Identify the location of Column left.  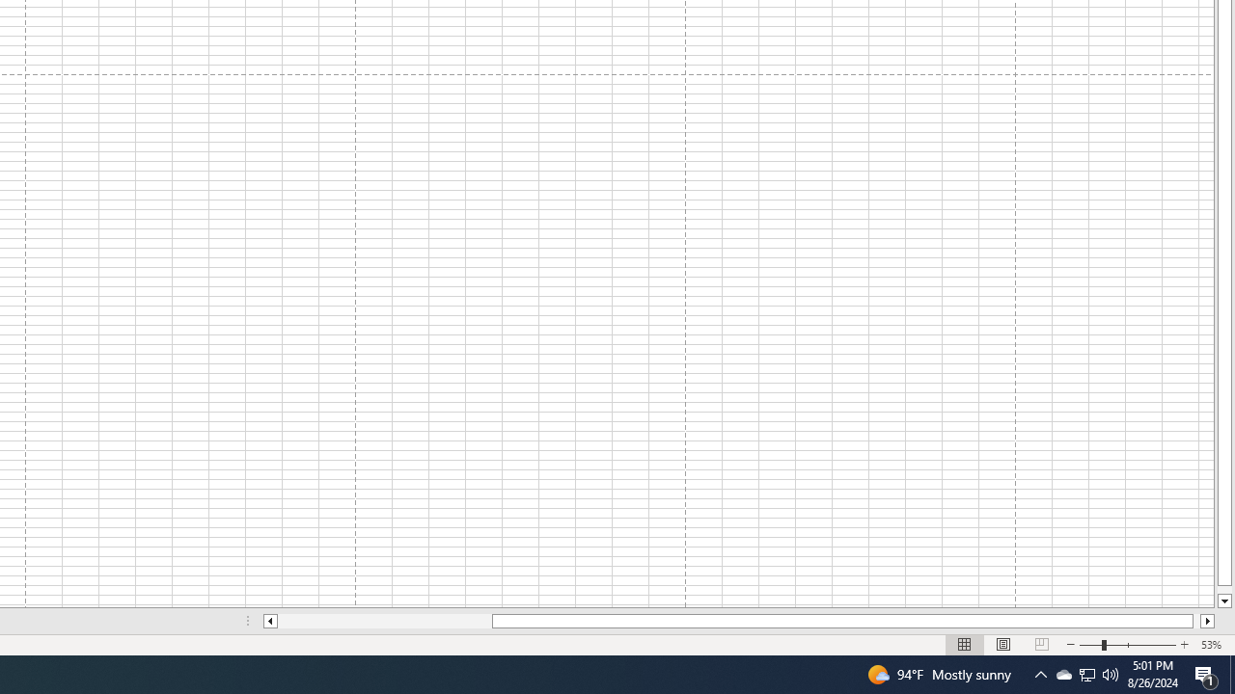
(270, 621).